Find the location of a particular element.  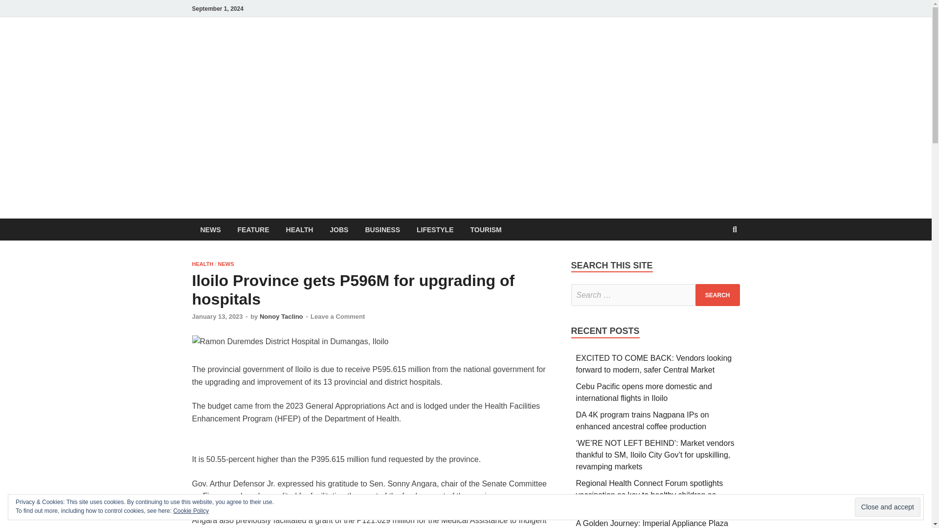

LIFESTYLE is located at coordinates (435, 230).